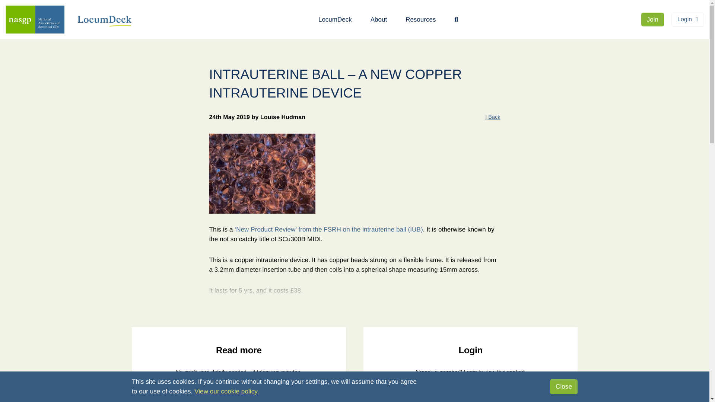 The height and width of the screenshot is (402, 715). Describe the element at coordinates (335, 19) in the screenshot. I see `LocumDeck` at that location.